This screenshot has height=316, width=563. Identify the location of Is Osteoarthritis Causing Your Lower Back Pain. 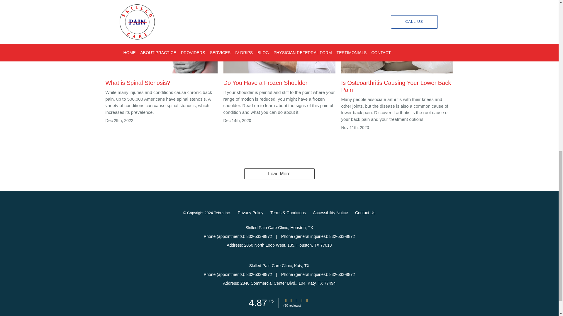
(397, 51).